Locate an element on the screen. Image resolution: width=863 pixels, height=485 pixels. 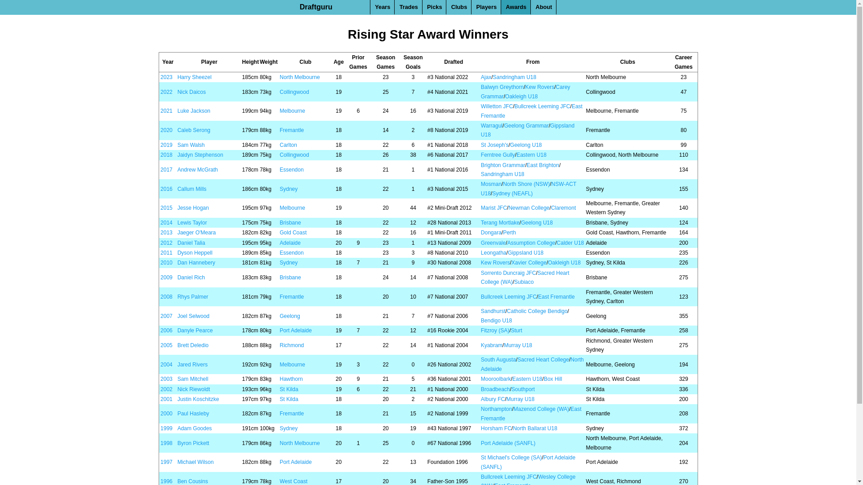
North Shore (NSW) is located at coordinates (526, 184).